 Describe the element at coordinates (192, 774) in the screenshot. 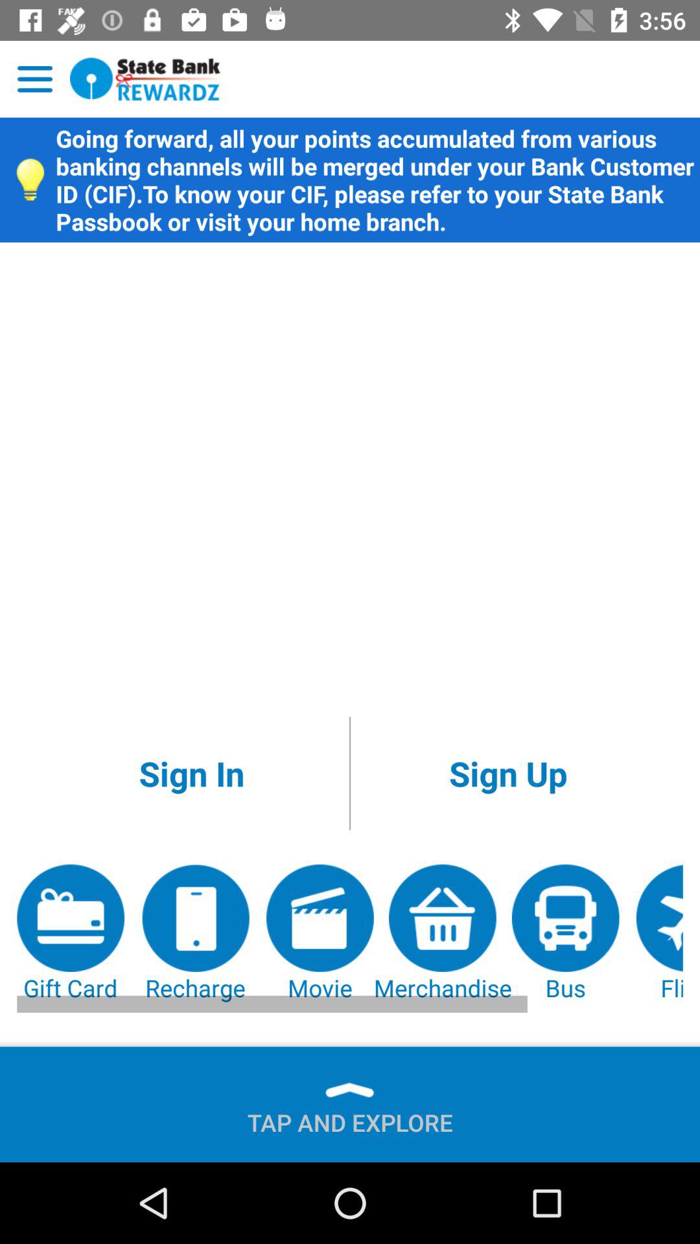

I see `click item below the going forward all item` at that location.